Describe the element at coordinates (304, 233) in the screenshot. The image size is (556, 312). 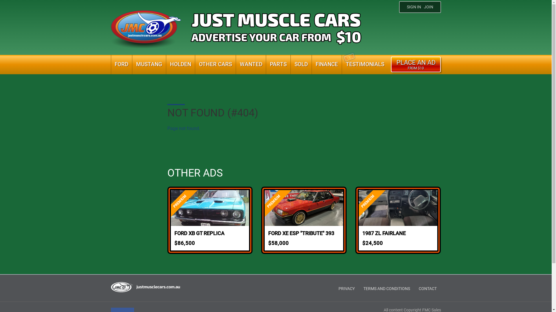
I see `FORD XE ESP "TRIBUTE" 393 STROKER "" REDUCED """` at that location.